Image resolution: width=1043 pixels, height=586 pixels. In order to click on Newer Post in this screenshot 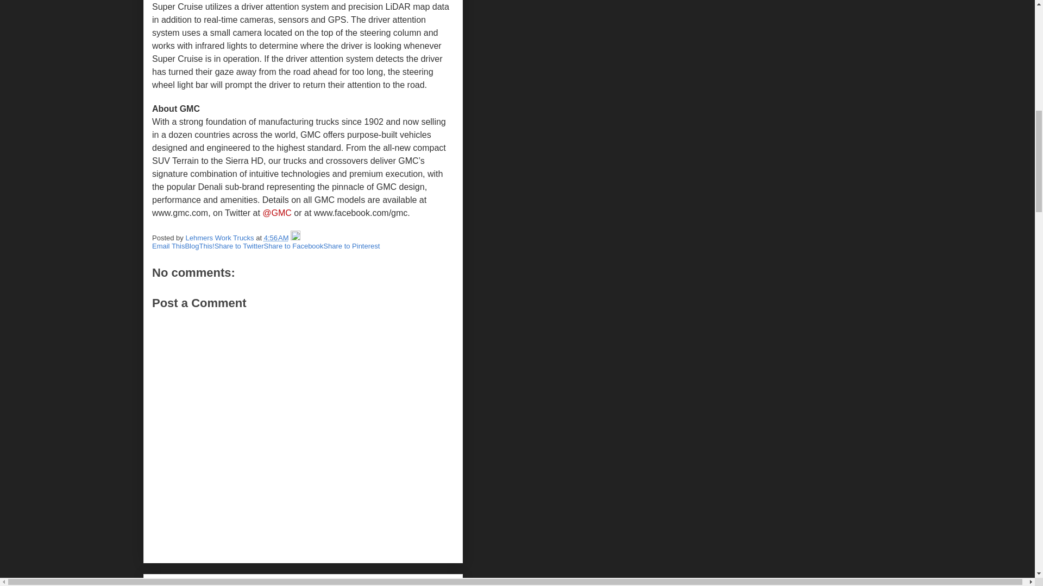, I will do `click(174, 584)`.